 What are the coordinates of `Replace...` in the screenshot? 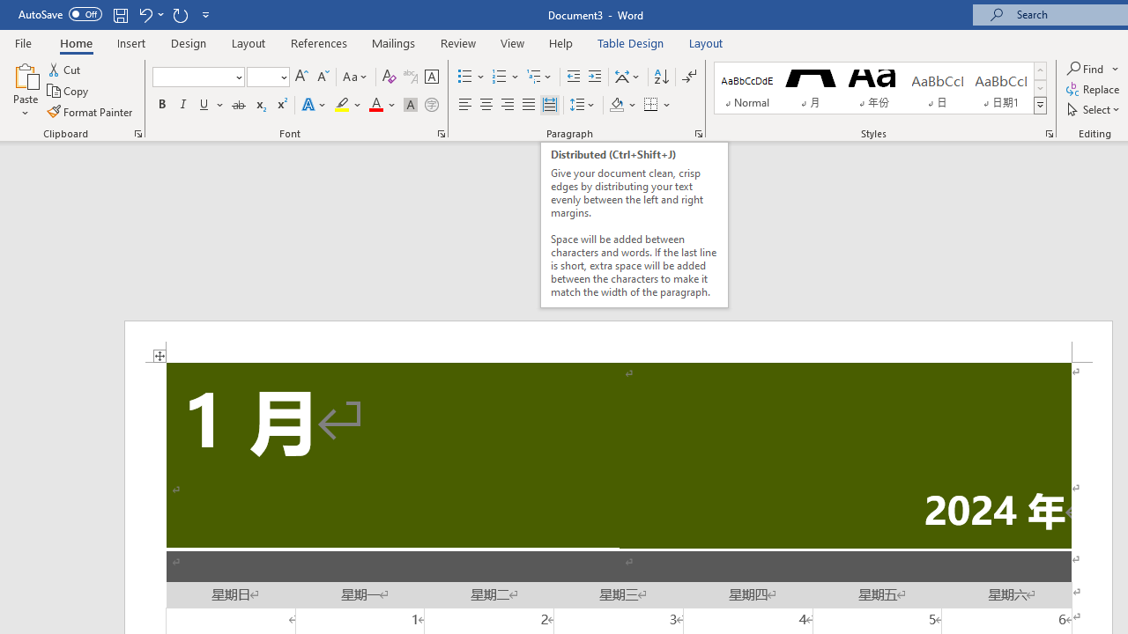 It's located at (1095, 90).